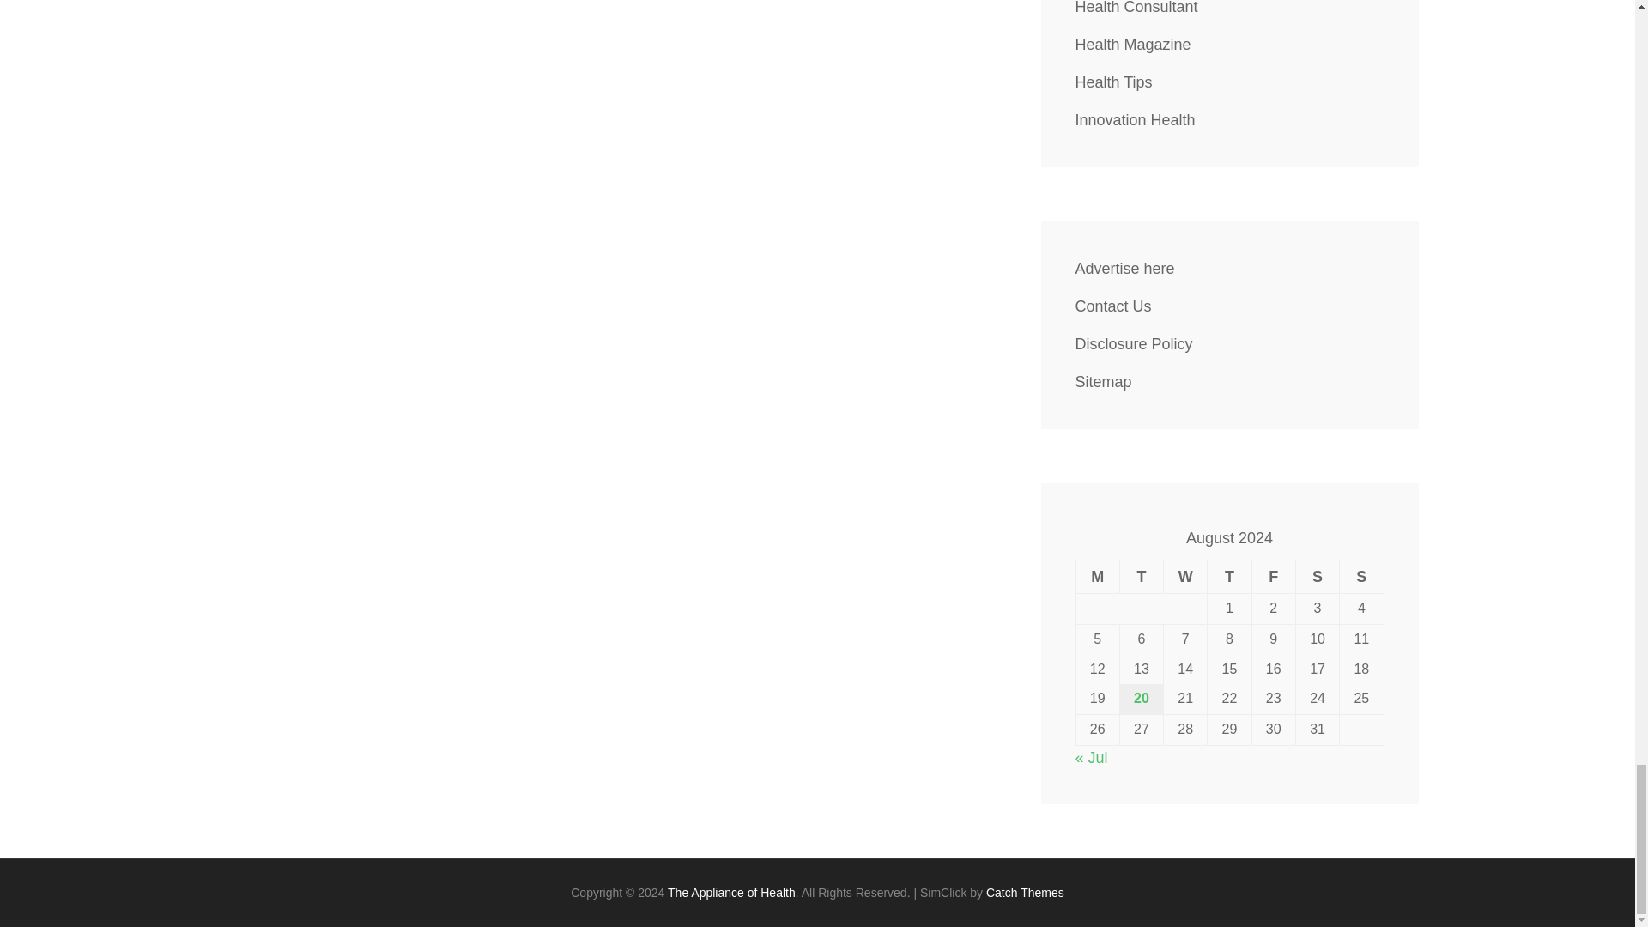 The width and height of the screenshot is (1648, 927). Describe the element at coordinates (1273, 577) in the screenshot. I see `Friday` at that location.